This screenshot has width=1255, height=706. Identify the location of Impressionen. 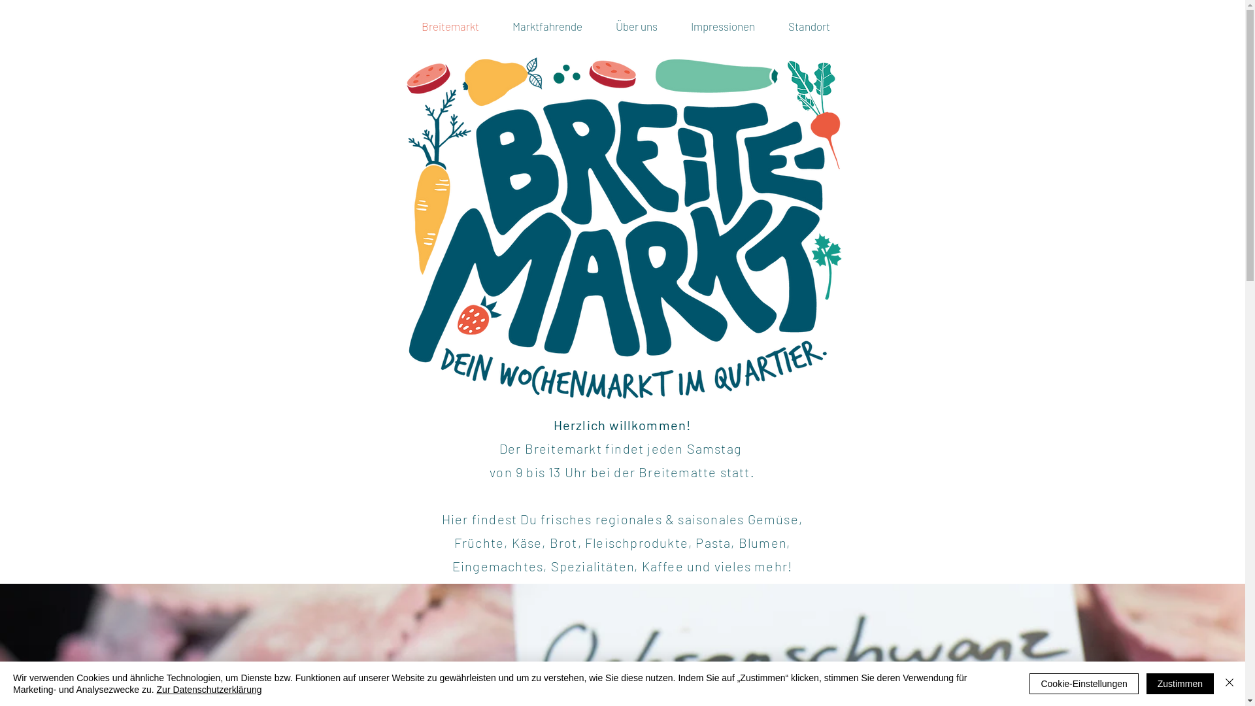
(723, 26).